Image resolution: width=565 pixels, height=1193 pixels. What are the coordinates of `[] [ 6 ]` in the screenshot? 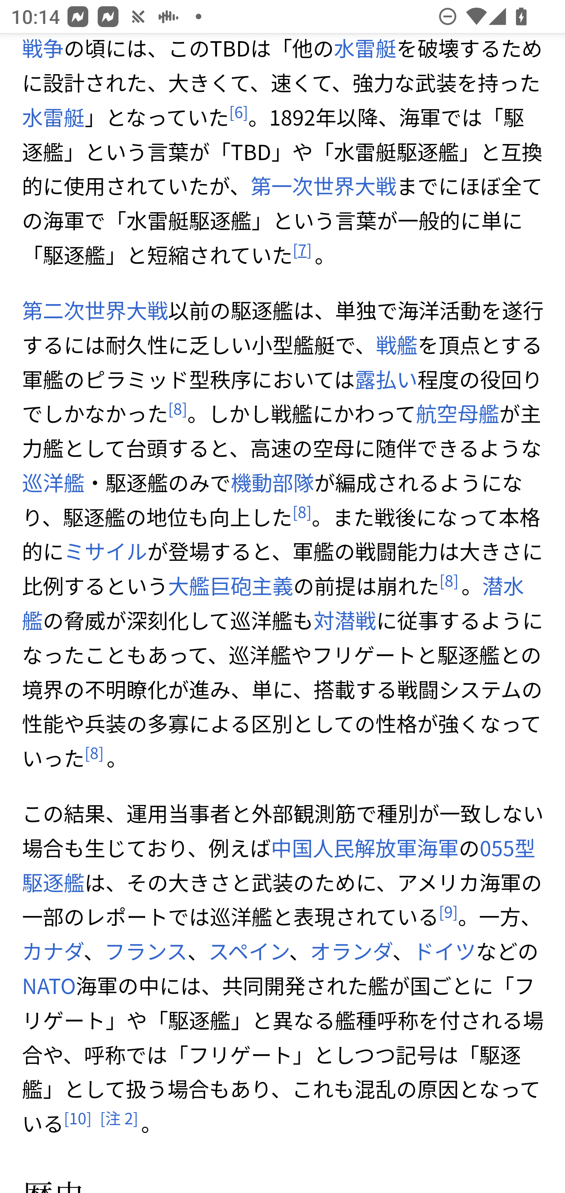 It's located at (238, 113).